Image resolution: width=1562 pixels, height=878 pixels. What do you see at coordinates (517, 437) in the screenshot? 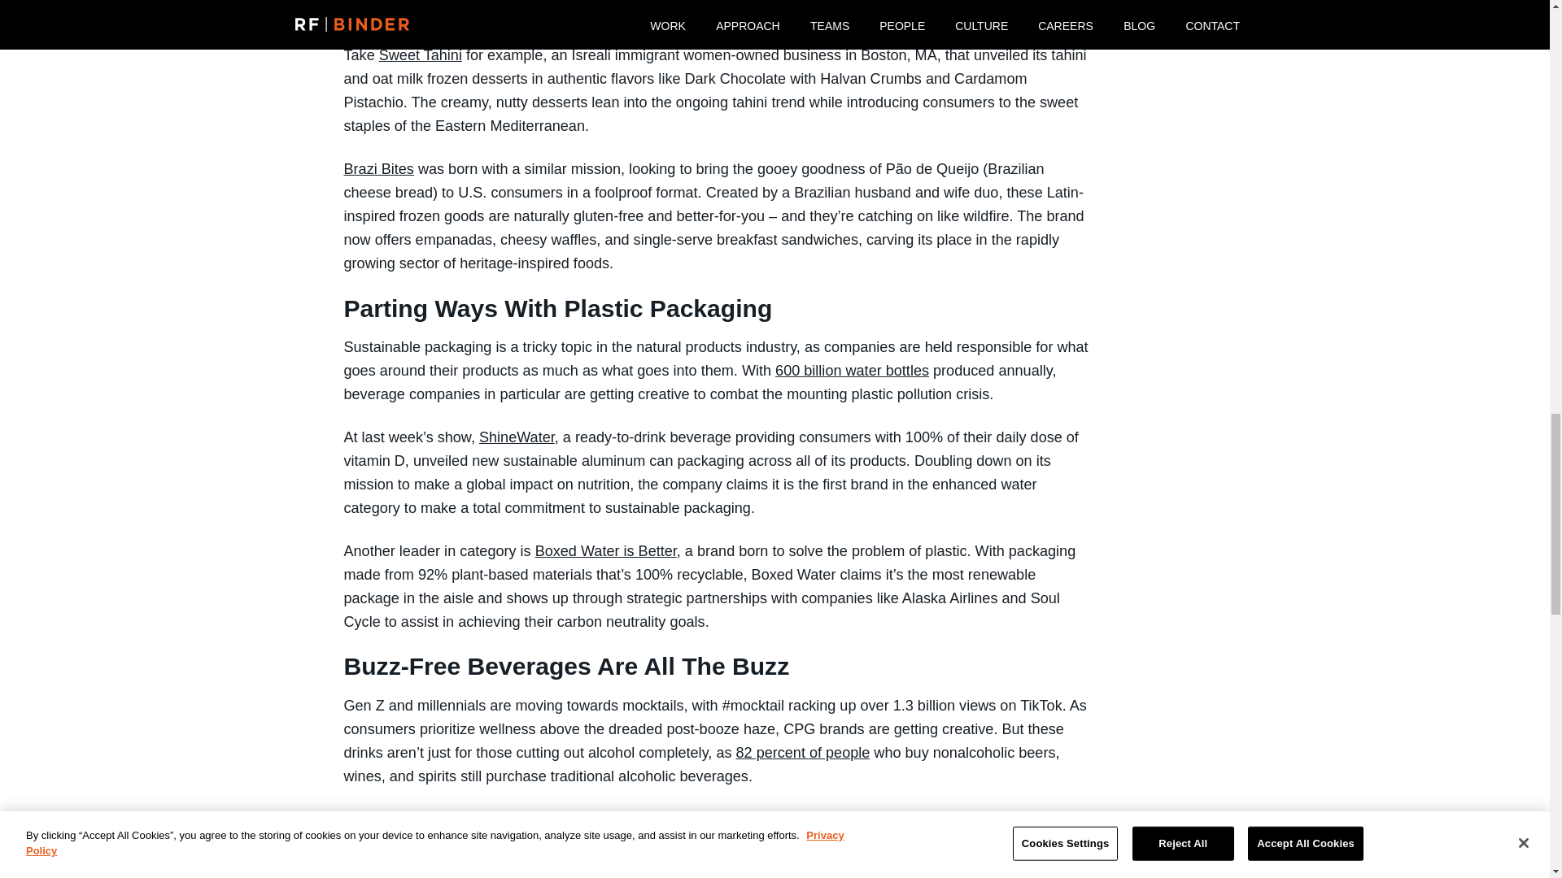
I see `ShineWater` at bounding box center [517, 437].